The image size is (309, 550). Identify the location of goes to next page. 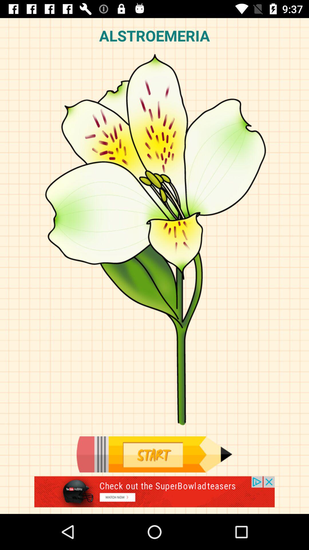
(154, 454).